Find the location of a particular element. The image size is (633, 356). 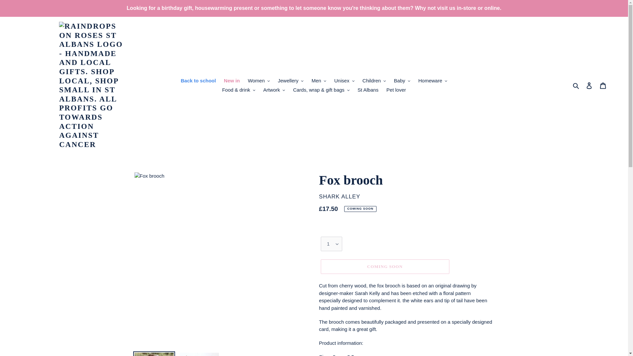

Back to school is located at coordinates (198, 81).